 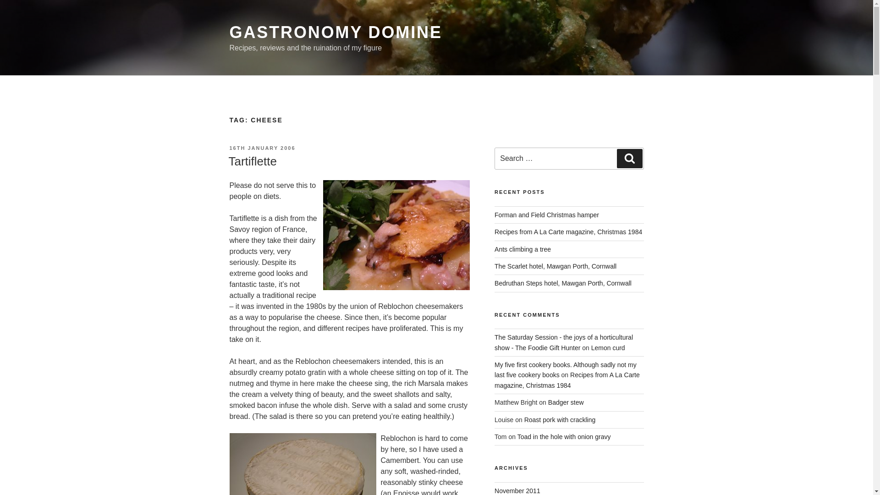 I want to click on Search, so click(x=629, y=159).